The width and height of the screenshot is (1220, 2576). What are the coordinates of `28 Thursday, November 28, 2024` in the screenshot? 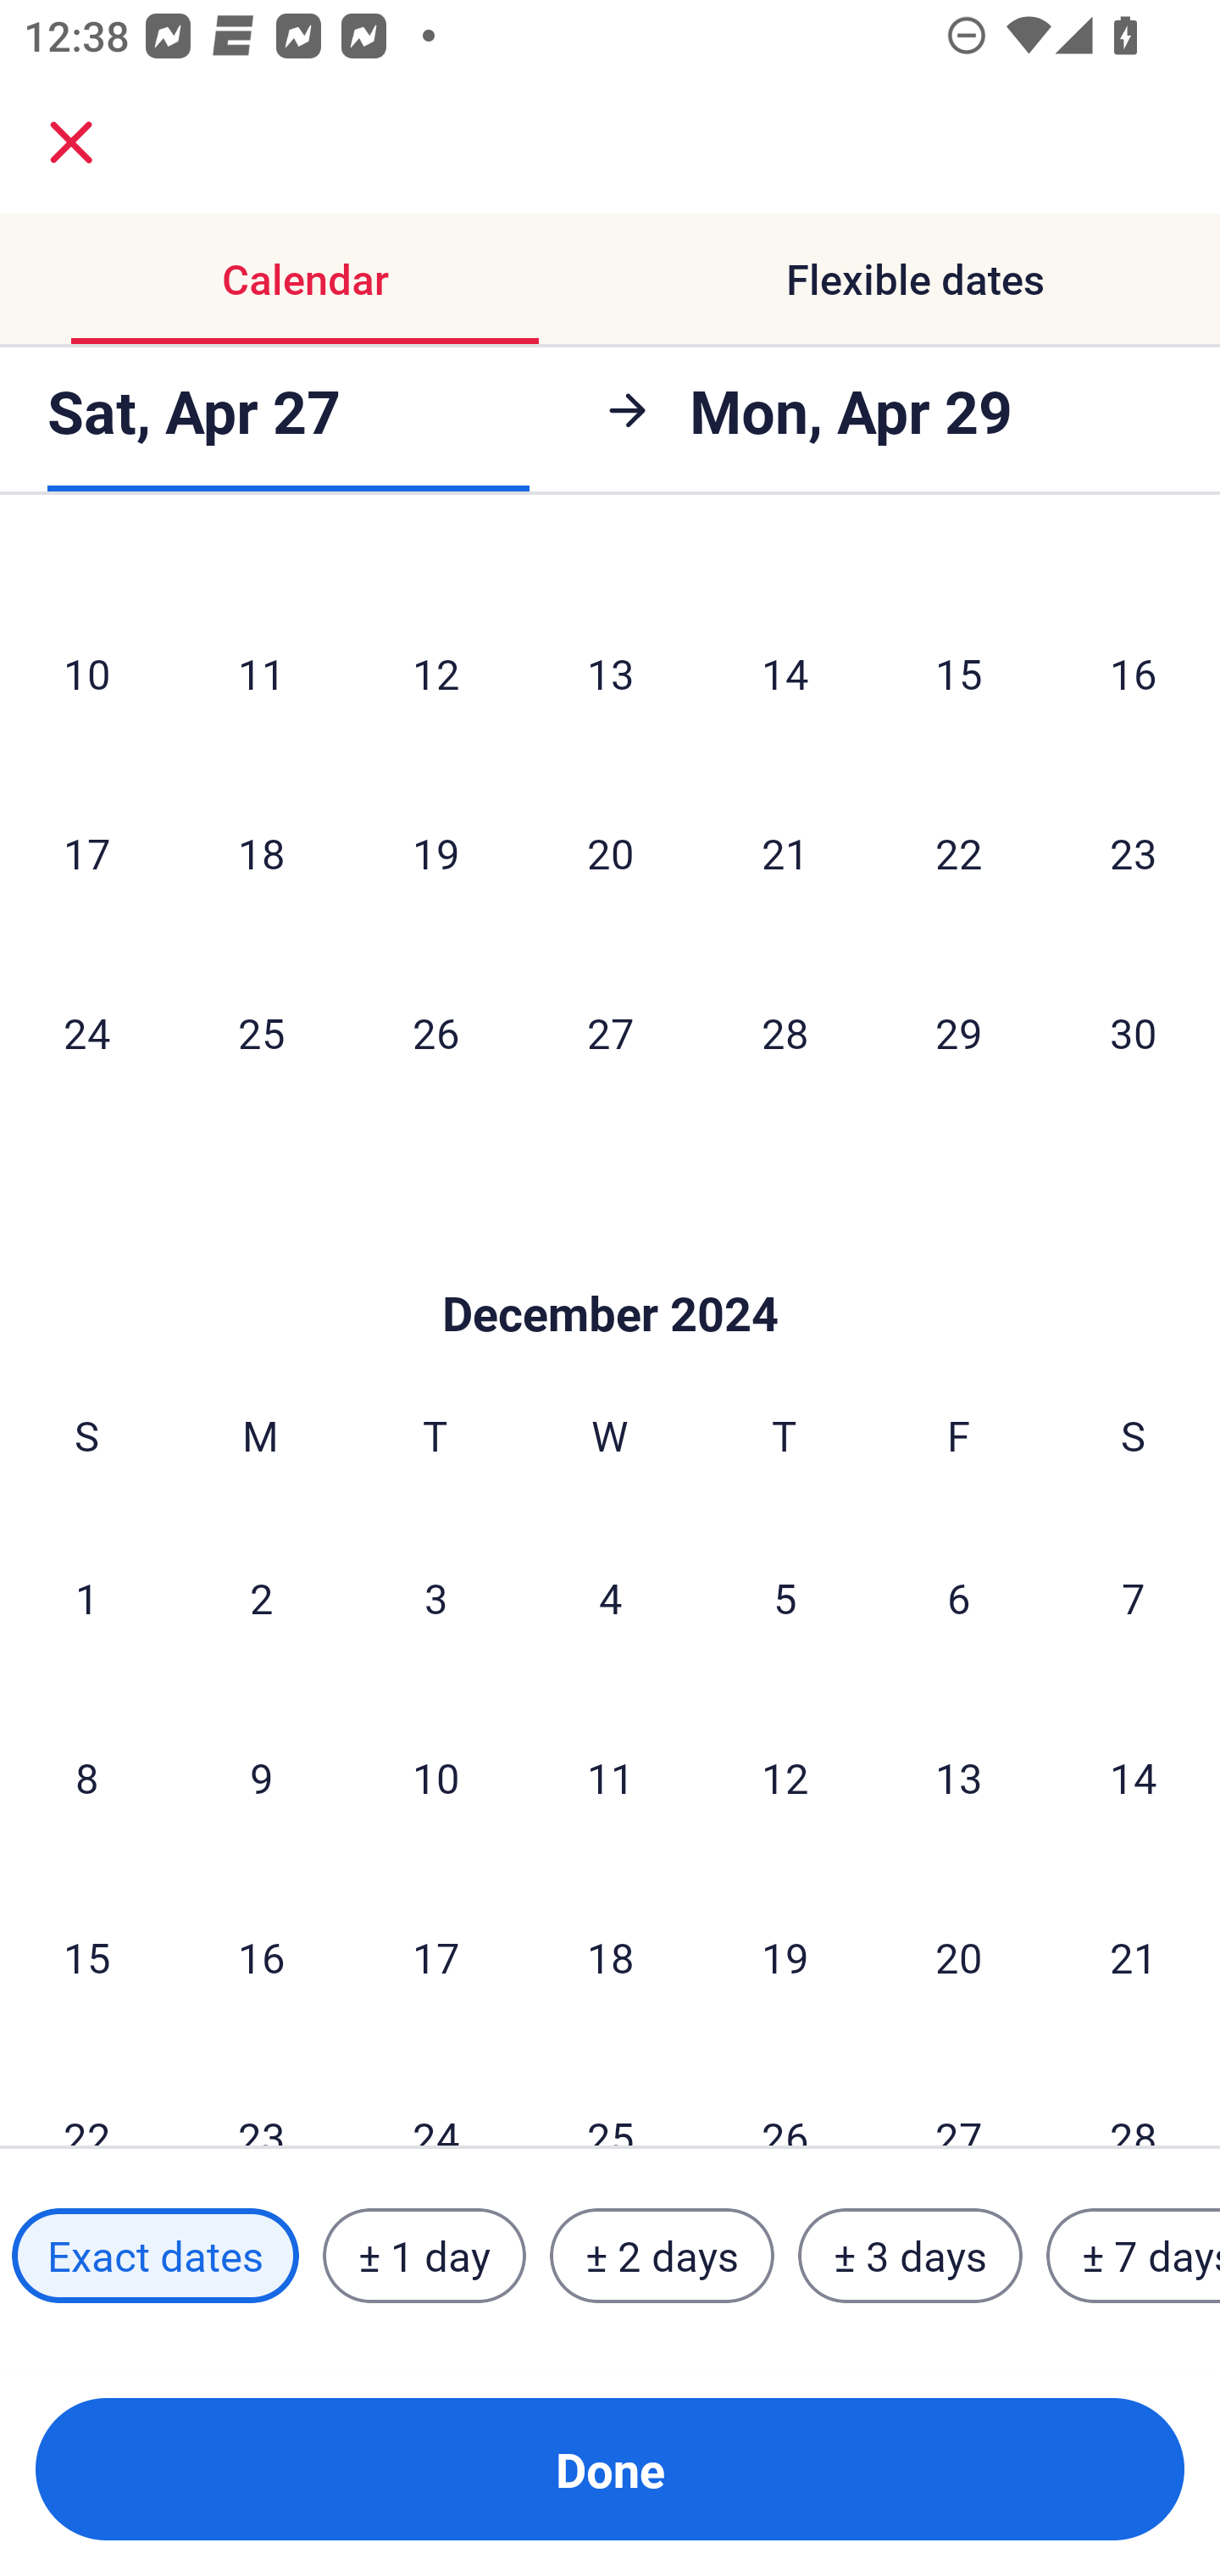 It's located at (785, 1032).